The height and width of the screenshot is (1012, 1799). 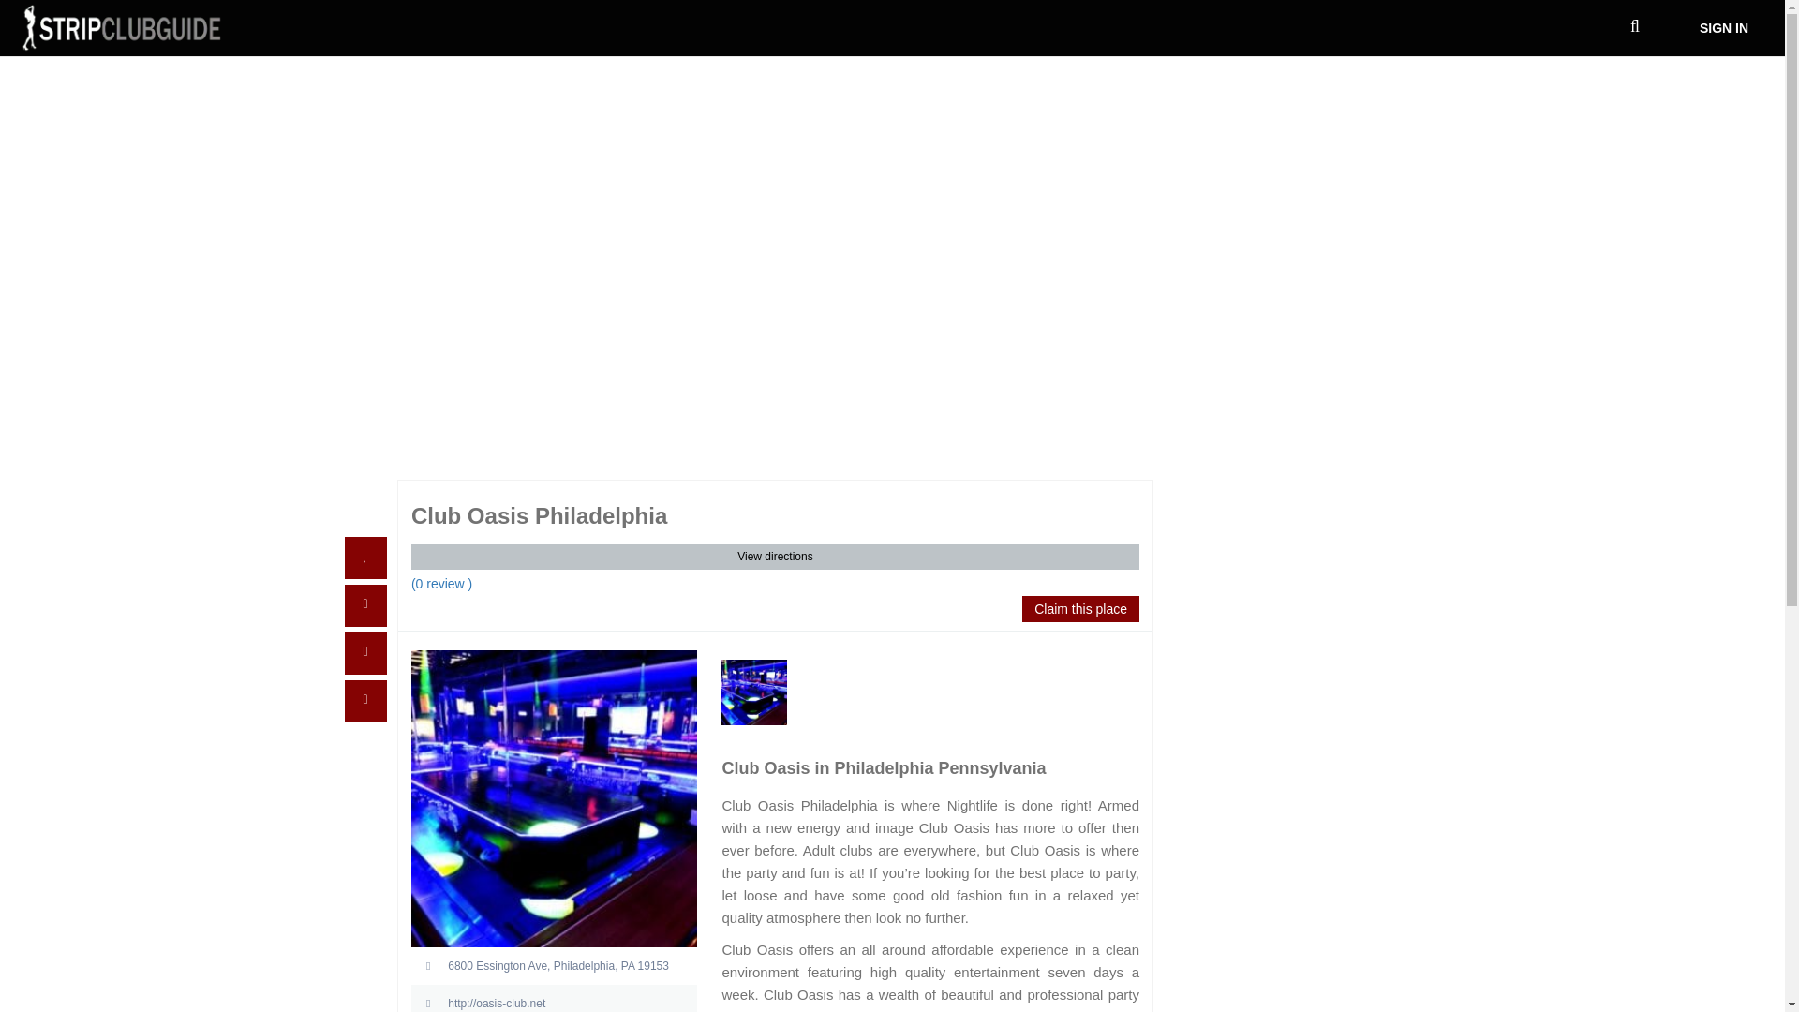 I want to click on SIGN IN, so click(x=1724, y=27).